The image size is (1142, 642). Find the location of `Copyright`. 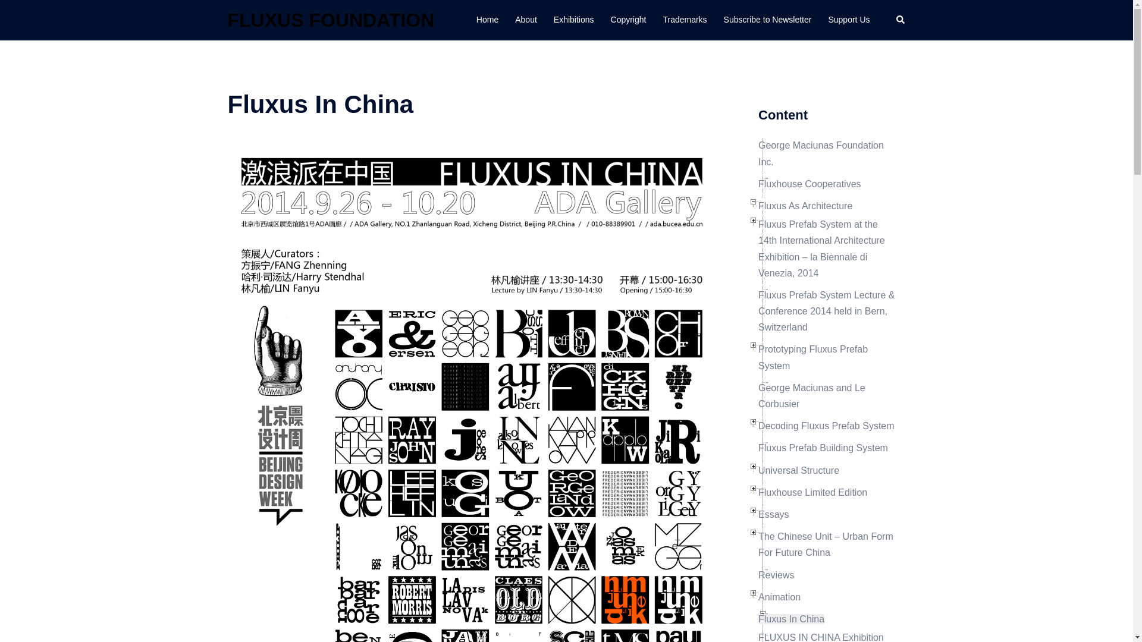

Copyright is located at coordinates (628, 20).